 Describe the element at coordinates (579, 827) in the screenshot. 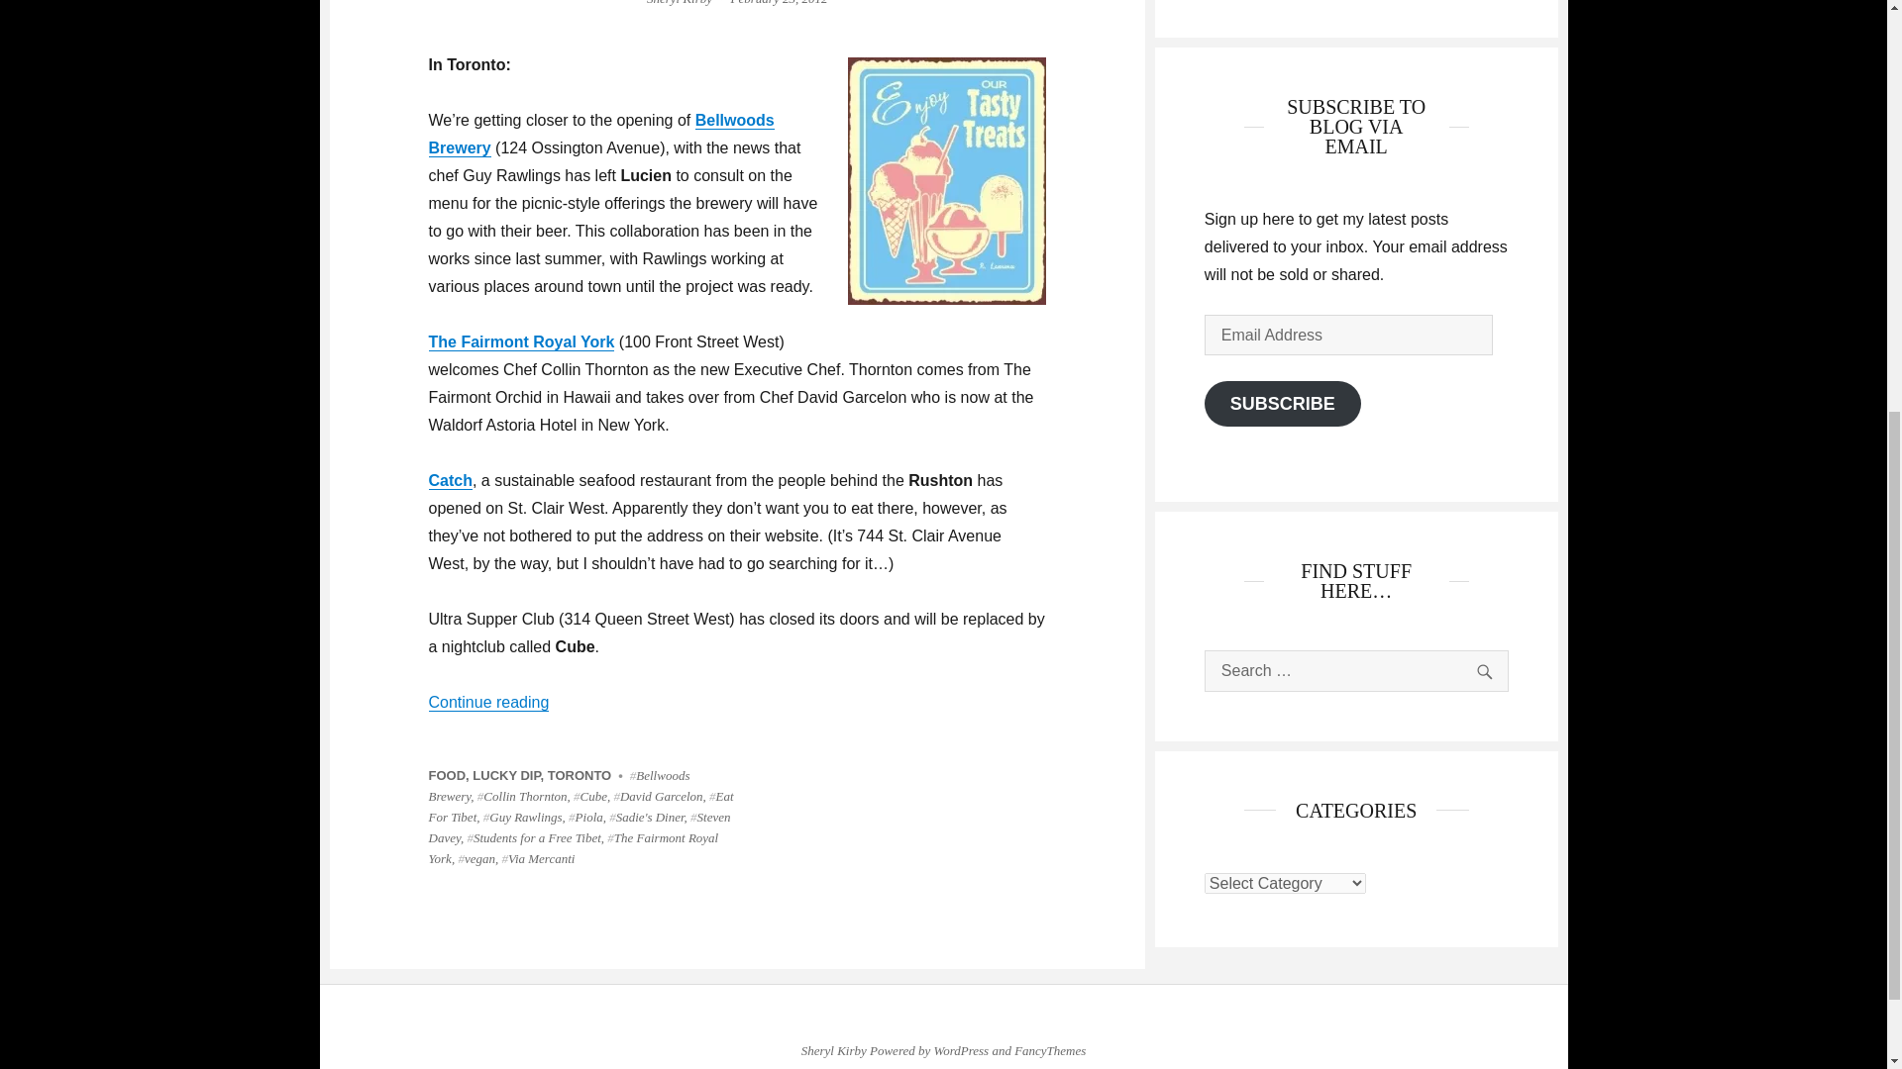

I see `Steven Davey` at that location.